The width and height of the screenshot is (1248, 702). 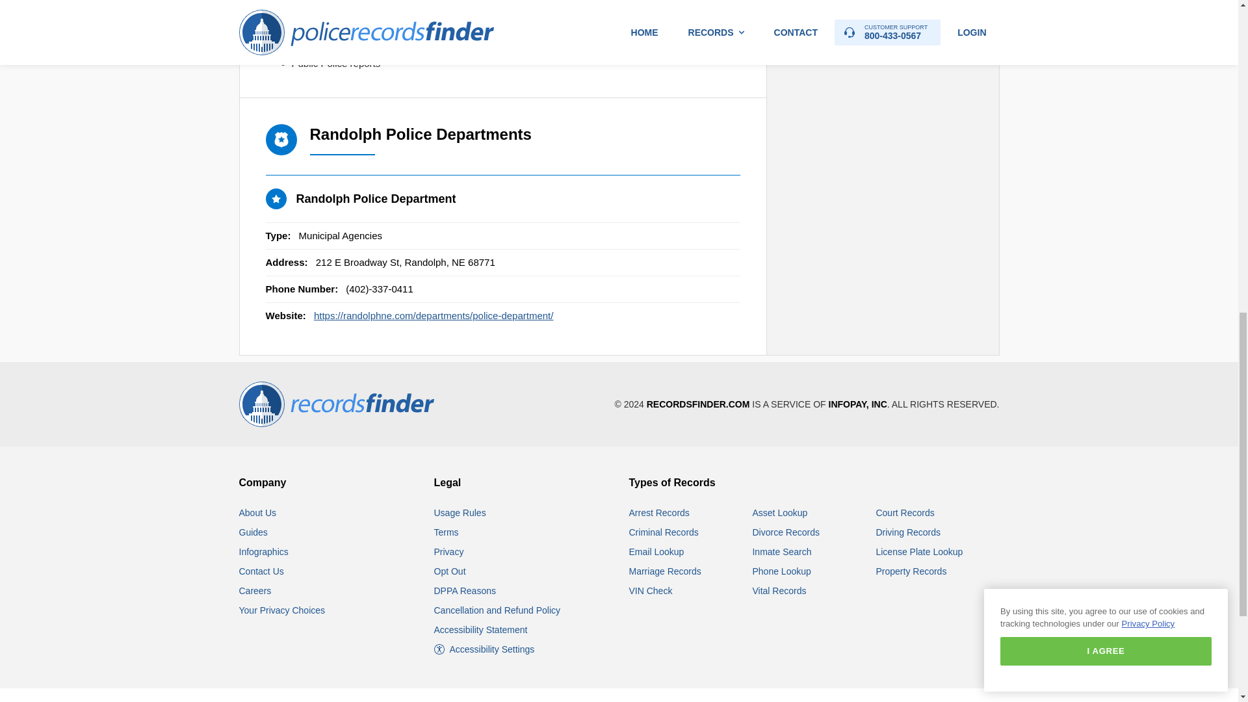 I want to click on RecordsFinder.com Terms and Conditions, so click(x=447, y=532).